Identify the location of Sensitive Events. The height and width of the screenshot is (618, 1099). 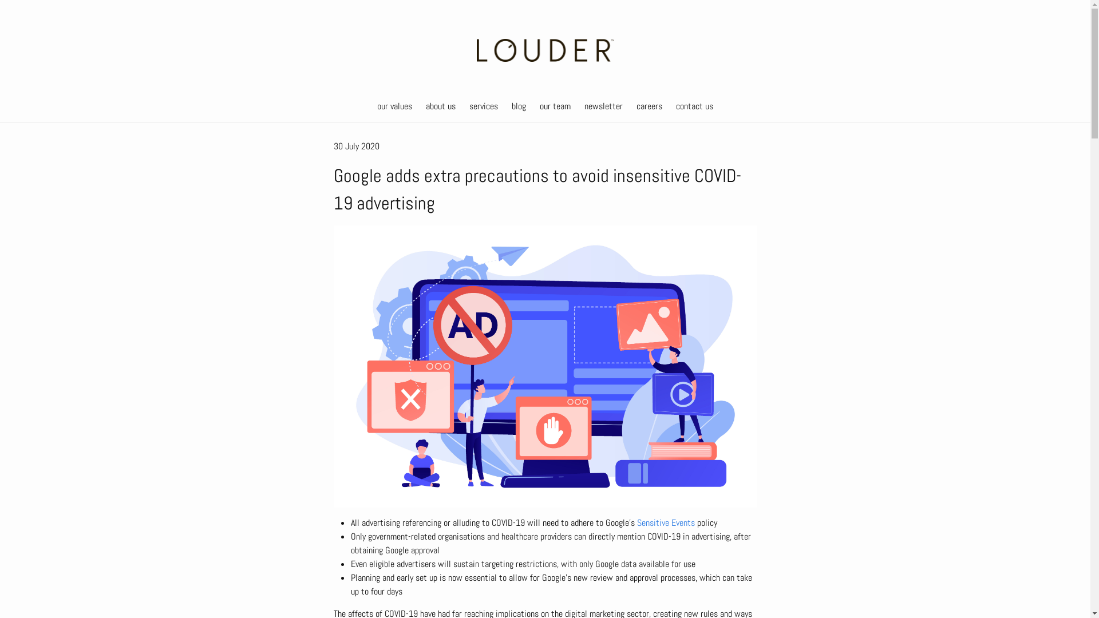
(665, 523).